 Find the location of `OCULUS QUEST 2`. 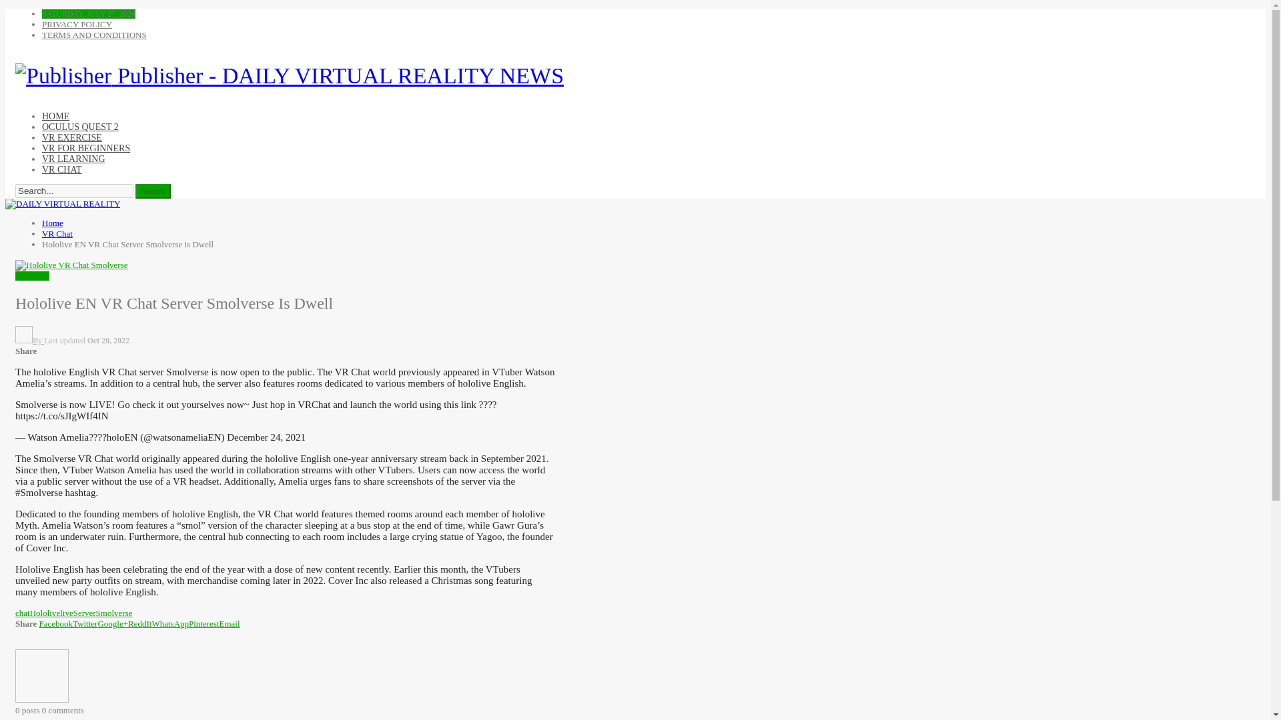

OCULUS QUEST 2 is located at coordinates (80, 127).